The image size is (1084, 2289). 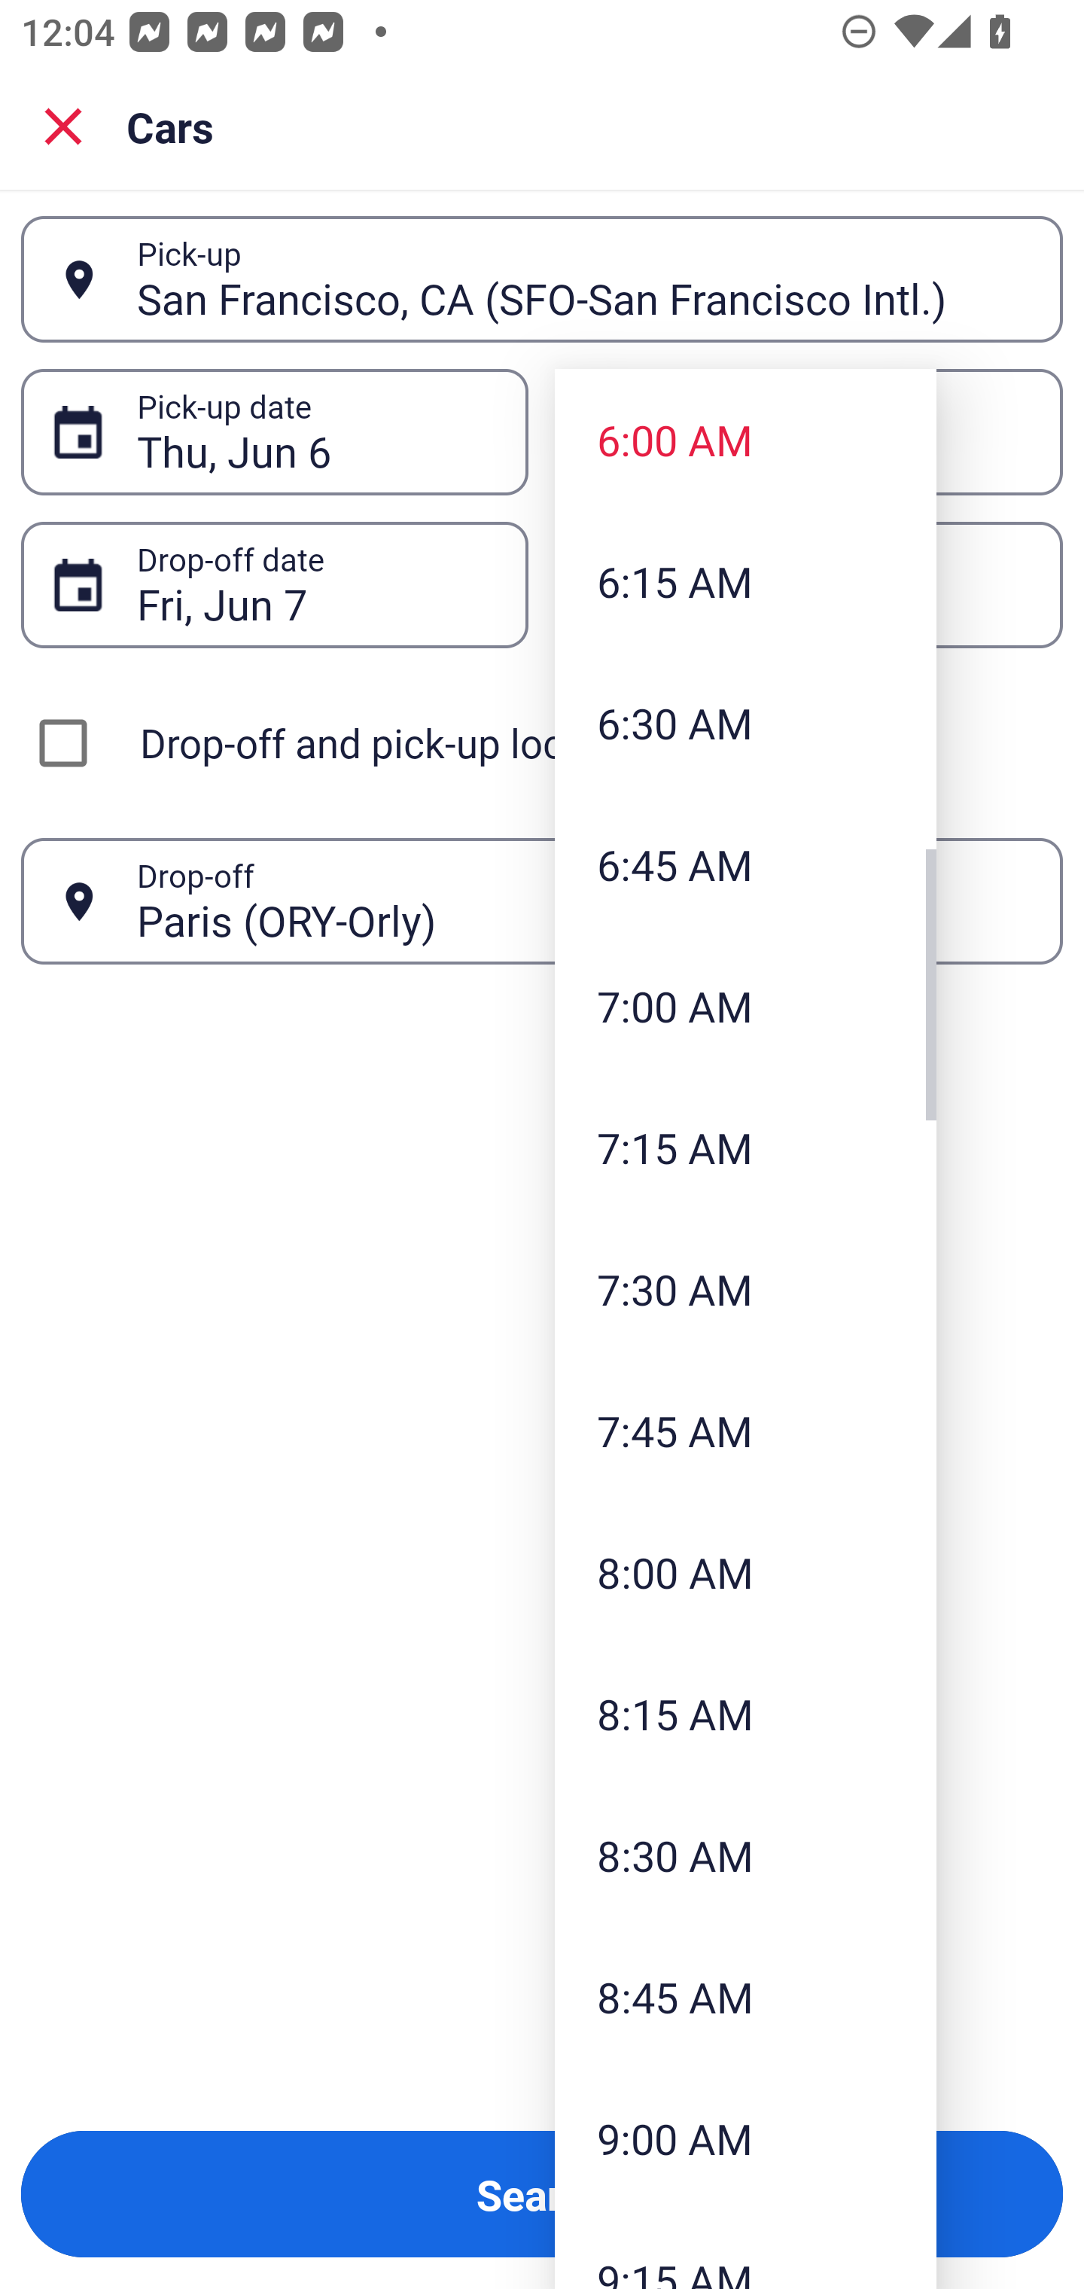 I want to click on 8:15 AM, so click(x=745, y=1714).